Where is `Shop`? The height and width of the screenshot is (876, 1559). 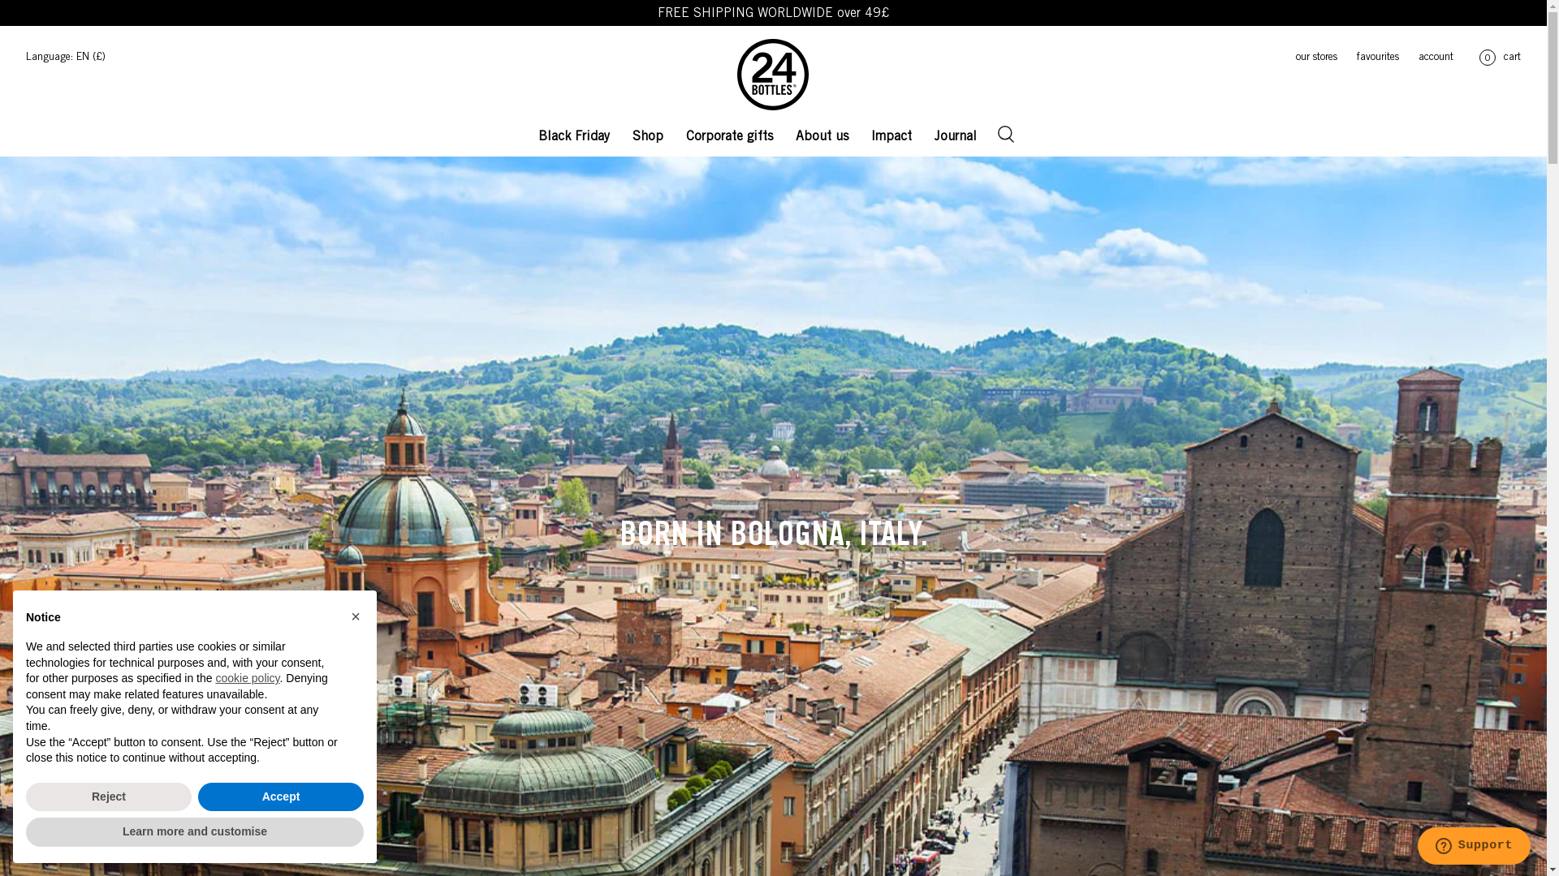
Shop is located at coordinates (648, 133).